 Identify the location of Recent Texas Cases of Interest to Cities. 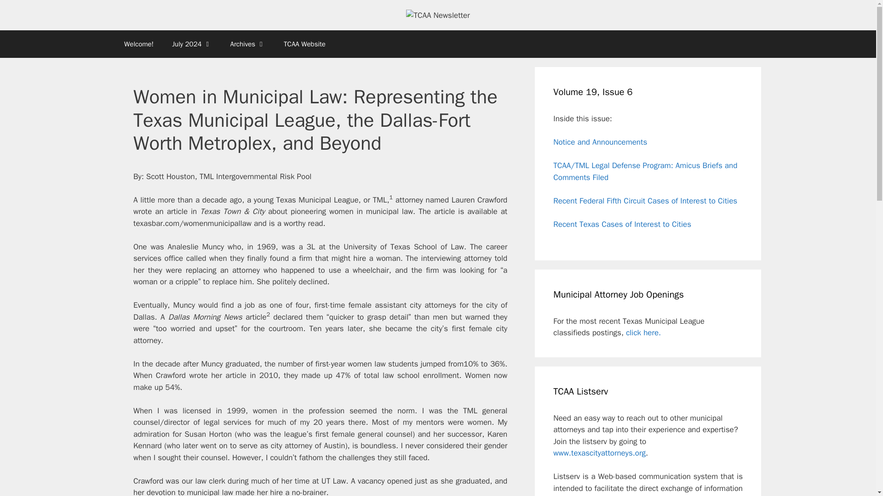
(622, 224).